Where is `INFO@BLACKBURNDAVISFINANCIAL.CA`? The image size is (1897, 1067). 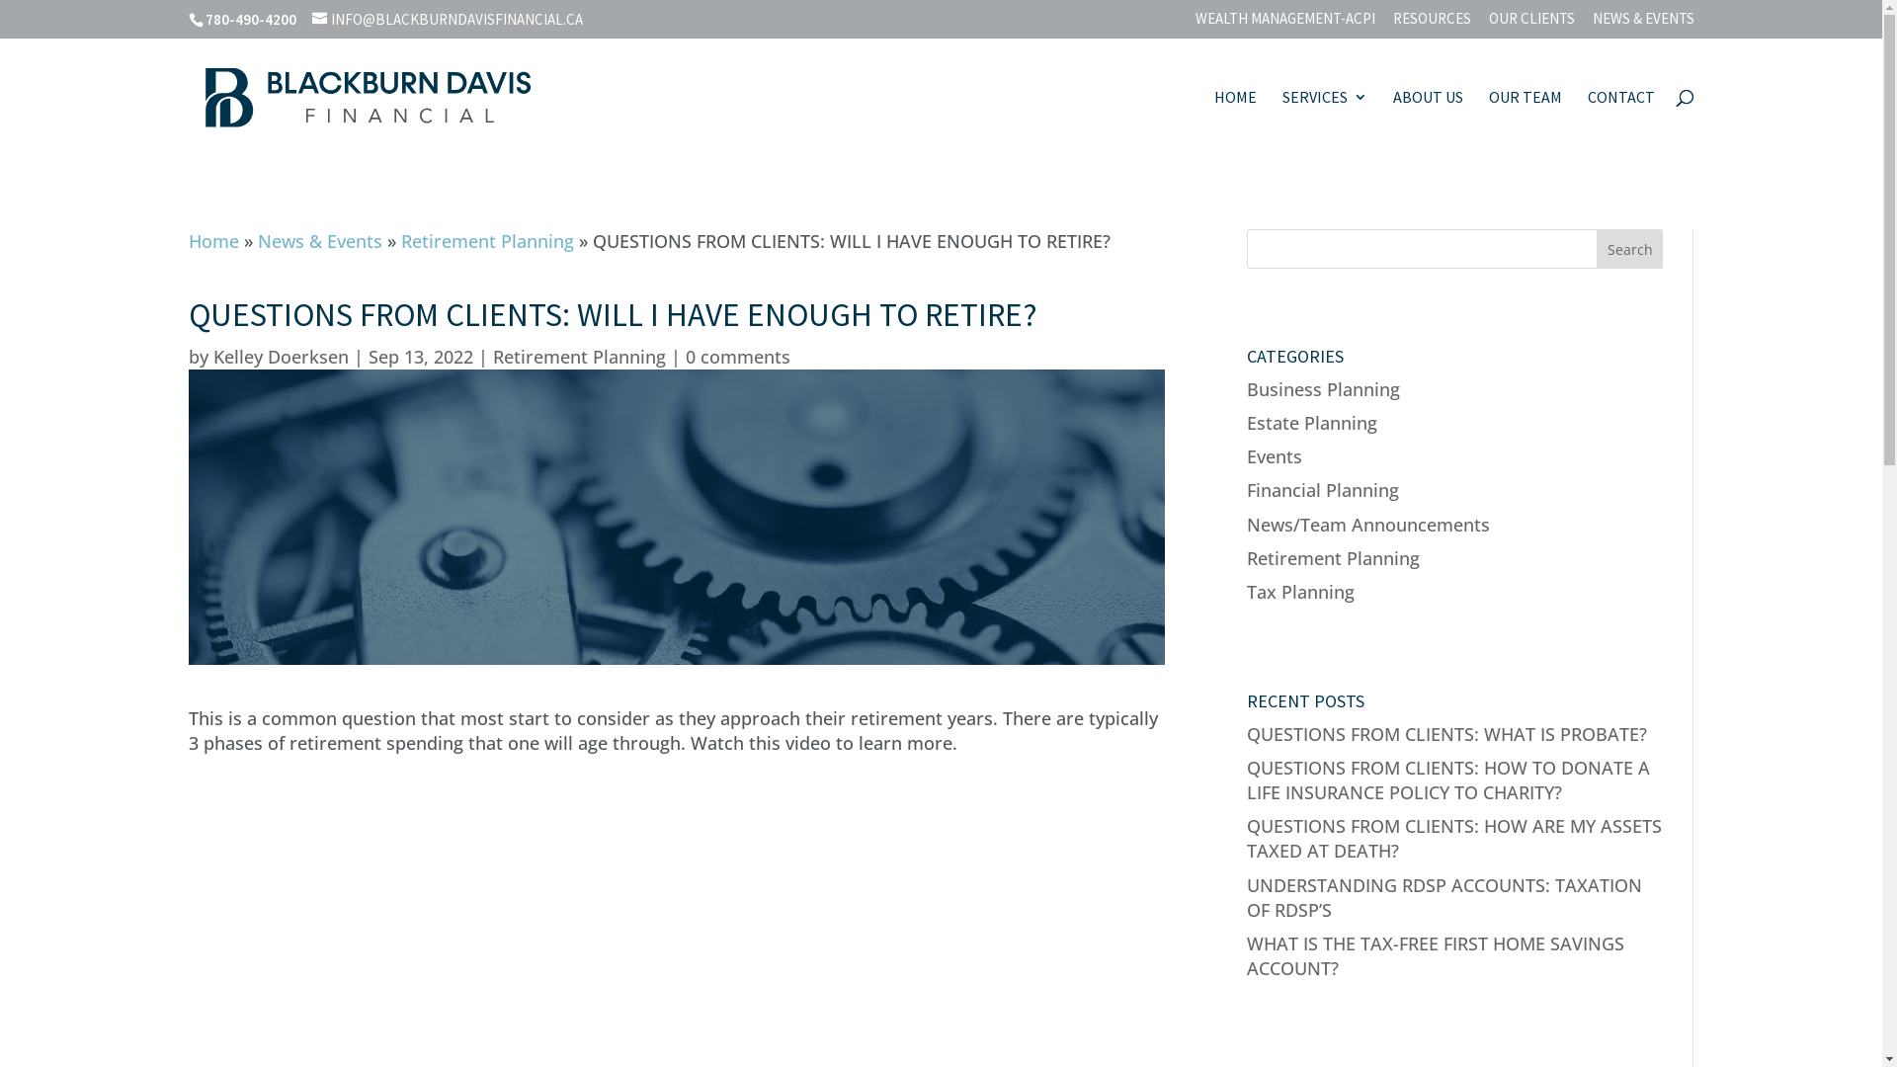
INFO@BLACKBURNDAVISFINANCIAL.CA is located at coordinates (448, 20).